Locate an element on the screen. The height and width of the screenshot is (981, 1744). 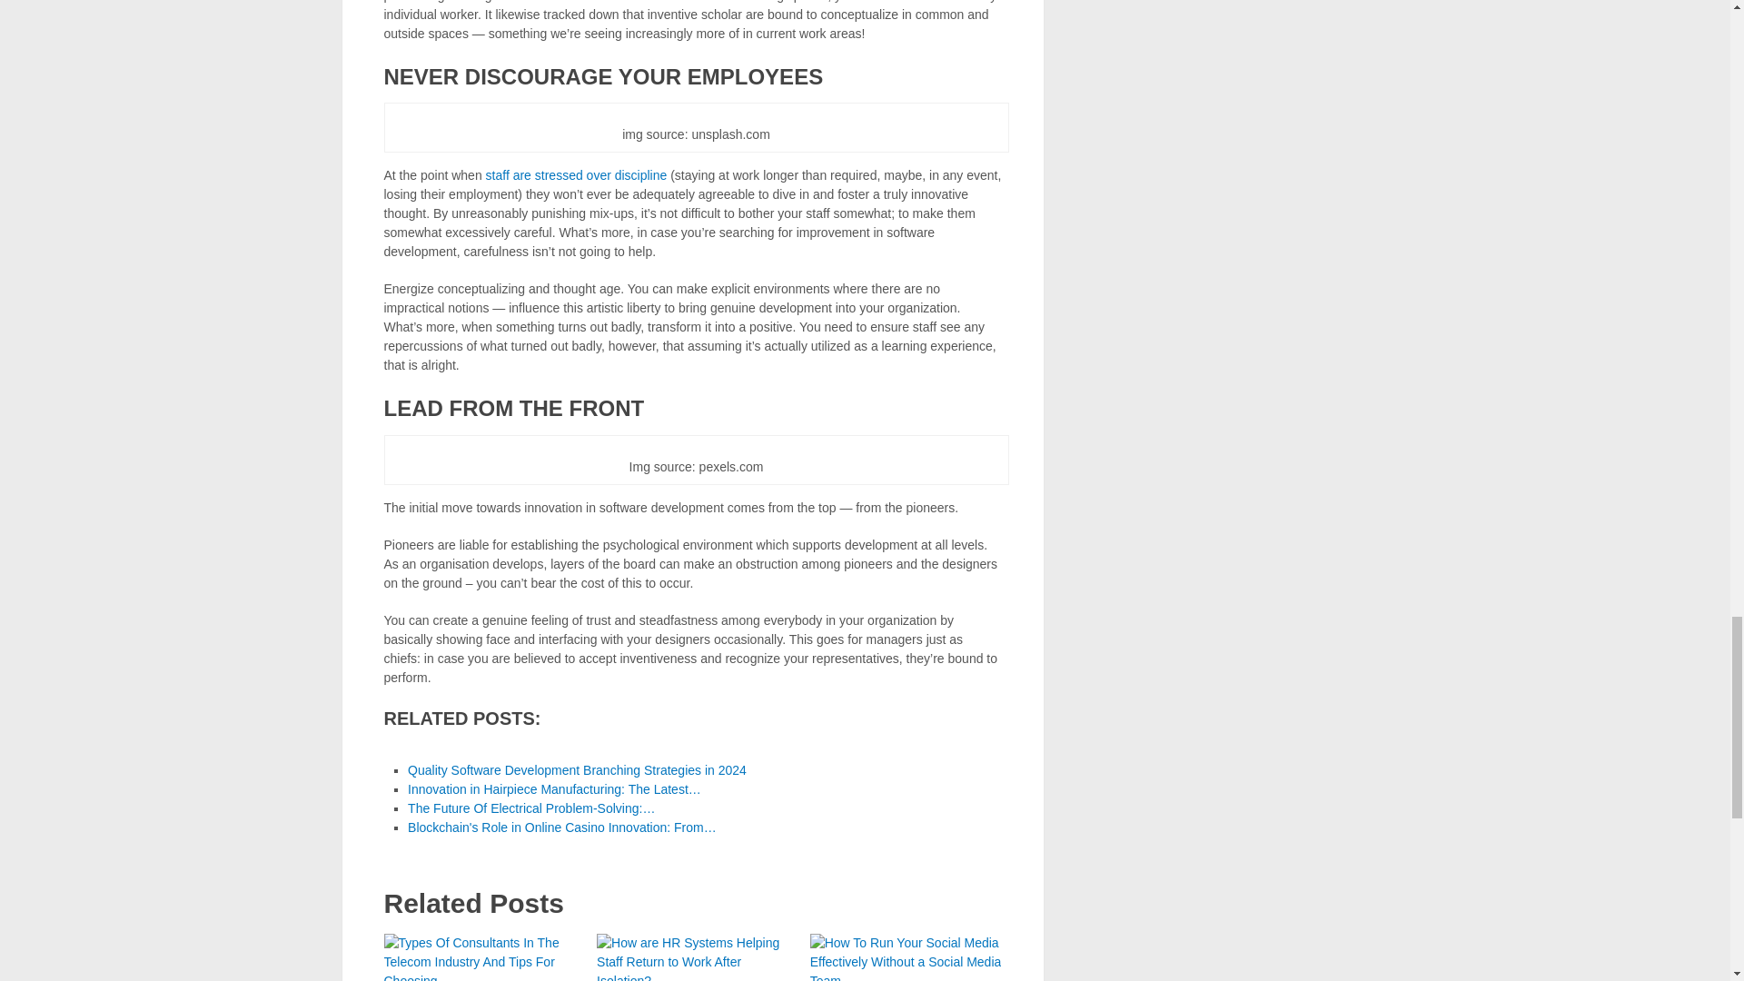
Quality Software Development Branching Strategies in 2024 is located at coordinates (577, 770).